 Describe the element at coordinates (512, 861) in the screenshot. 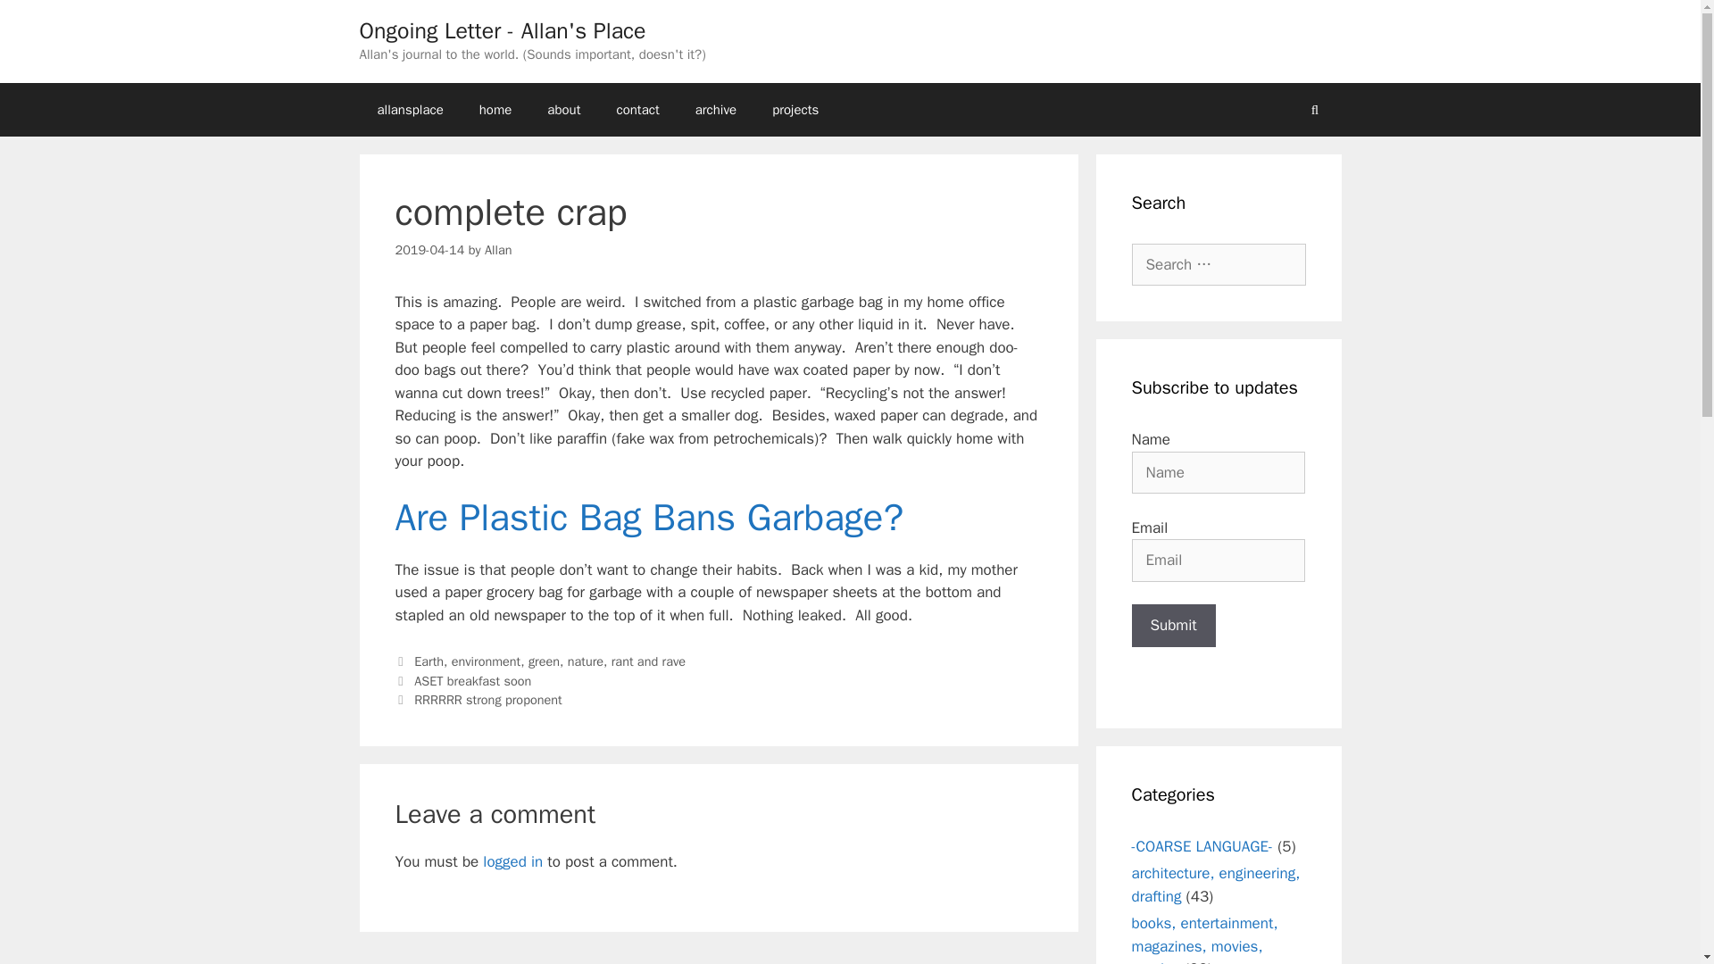

I see `logged in` at that location.